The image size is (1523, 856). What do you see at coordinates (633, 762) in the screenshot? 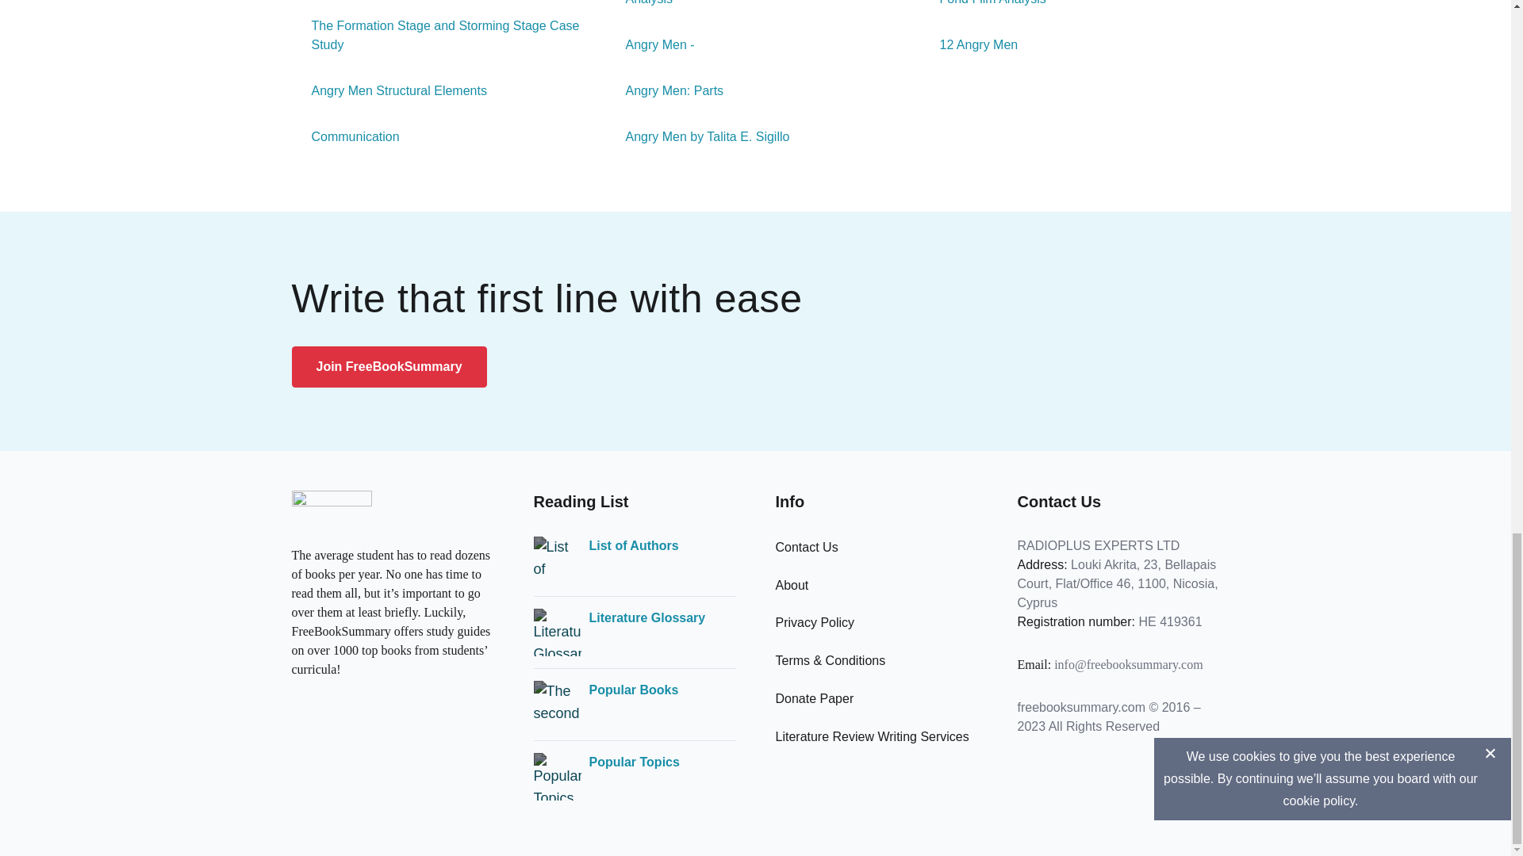
I see `Popular Topics` at bounding box center [633, 762].